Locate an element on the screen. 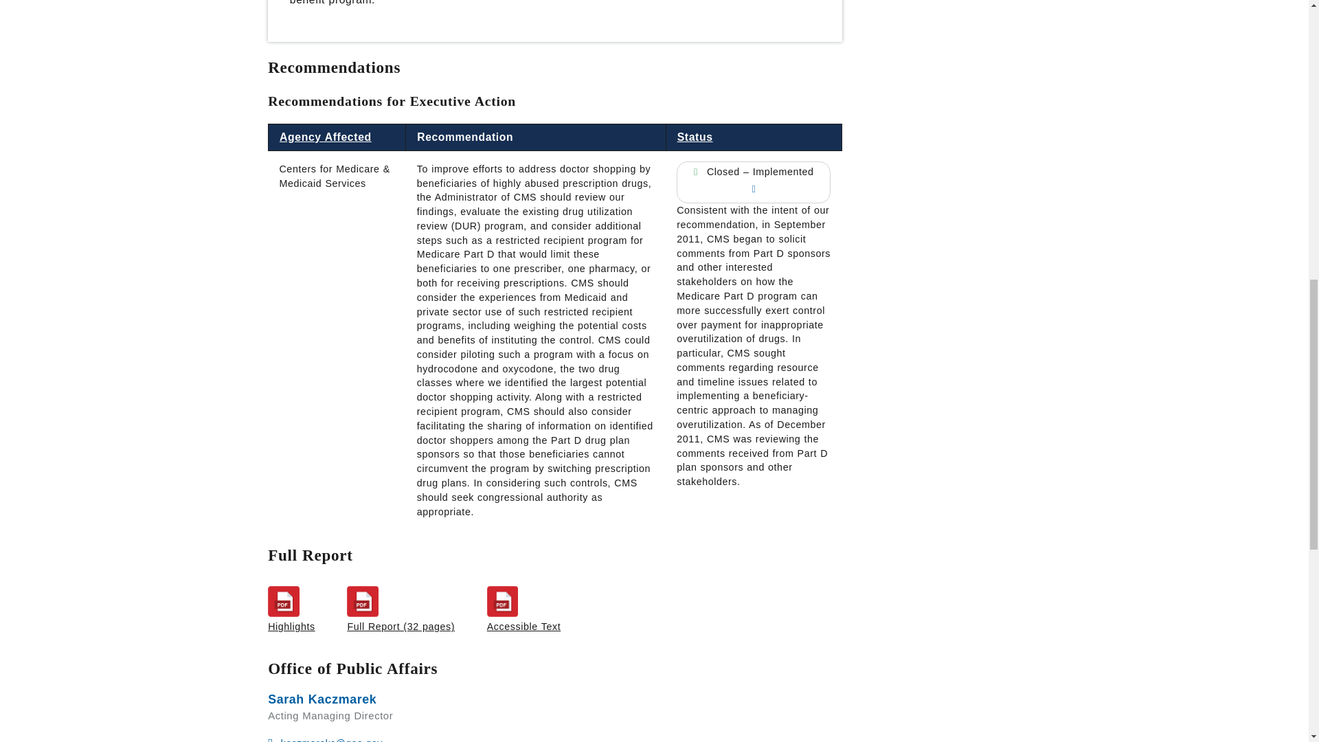  sort by Agency Affected is located at coordinates (326, 137).